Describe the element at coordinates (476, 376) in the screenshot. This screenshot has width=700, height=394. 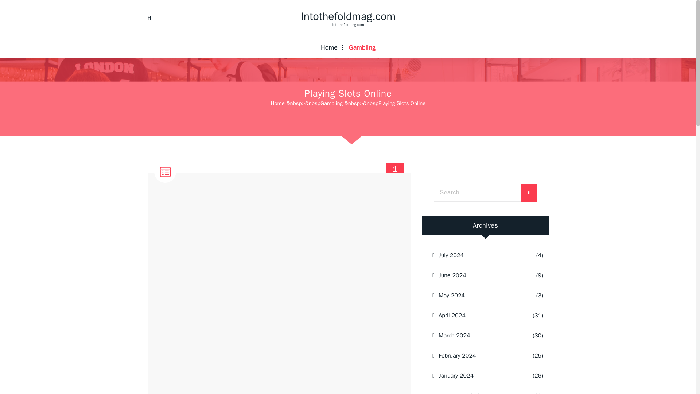
I see `Home` at that location.